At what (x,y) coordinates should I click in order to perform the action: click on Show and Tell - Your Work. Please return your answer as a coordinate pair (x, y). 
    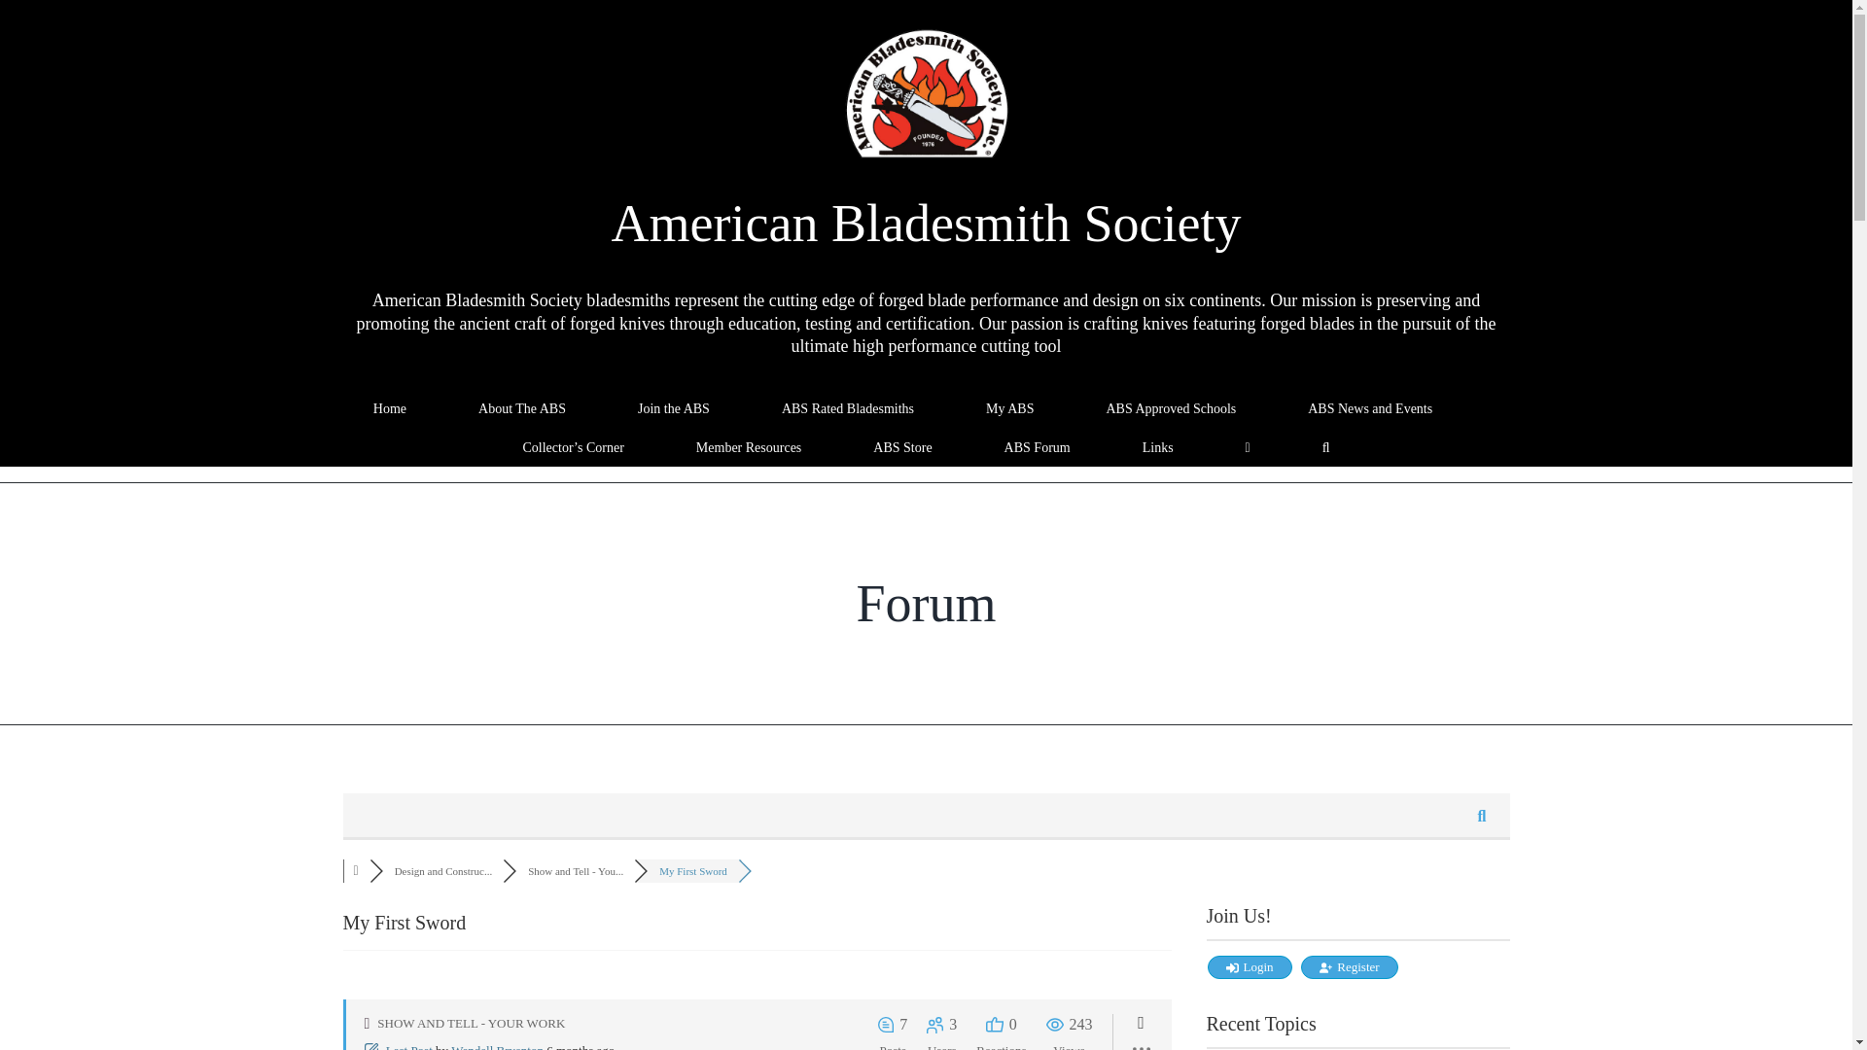
    Looking at the image, I should click on (576, 870).